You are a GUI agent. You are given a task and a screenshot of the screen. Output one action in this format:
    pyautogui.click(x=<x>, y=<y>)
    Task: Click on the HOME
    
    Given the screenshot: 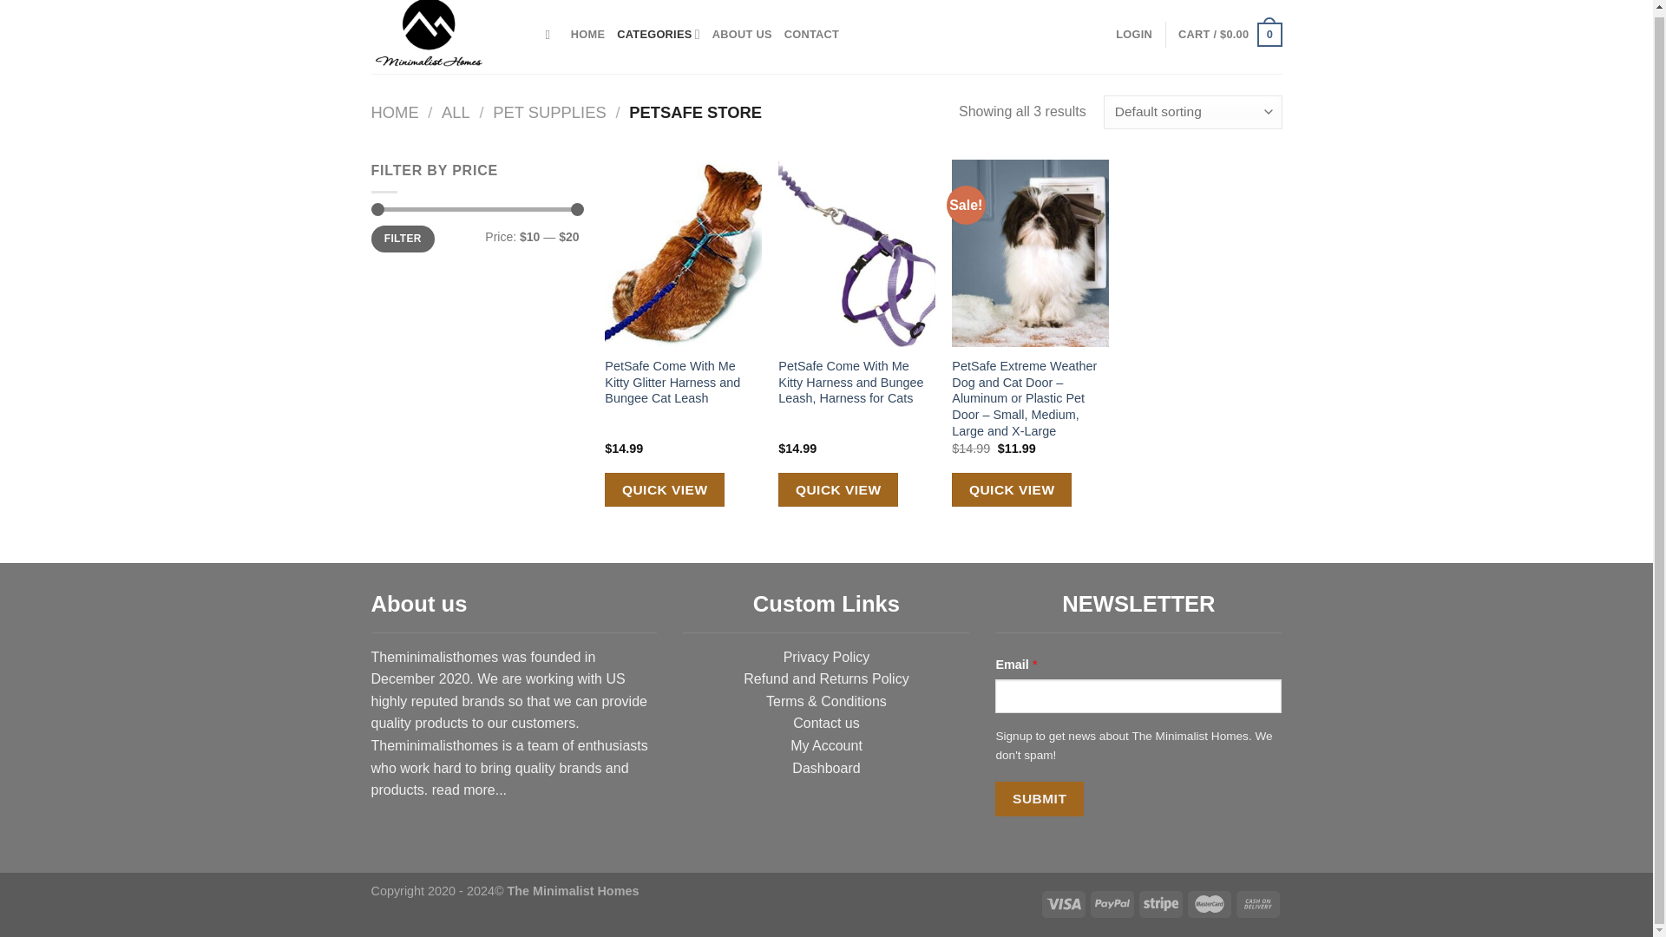 What is the action you would take?
    pyautogui.click(x=587, y=35)
    